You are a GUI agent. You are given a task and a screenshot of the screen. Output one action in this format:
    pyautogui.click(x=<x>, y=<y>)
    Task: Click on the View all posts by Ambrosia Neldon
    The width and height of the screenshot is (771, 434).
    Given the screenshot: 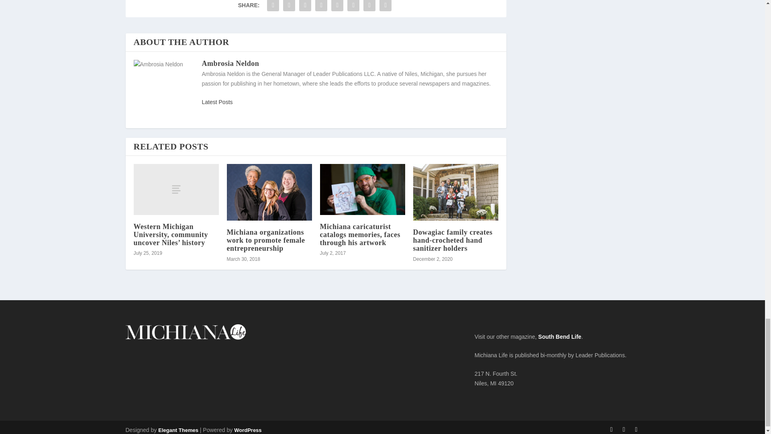 What is the action you would take?
    pyautogui.click(x=217, y=102)
    